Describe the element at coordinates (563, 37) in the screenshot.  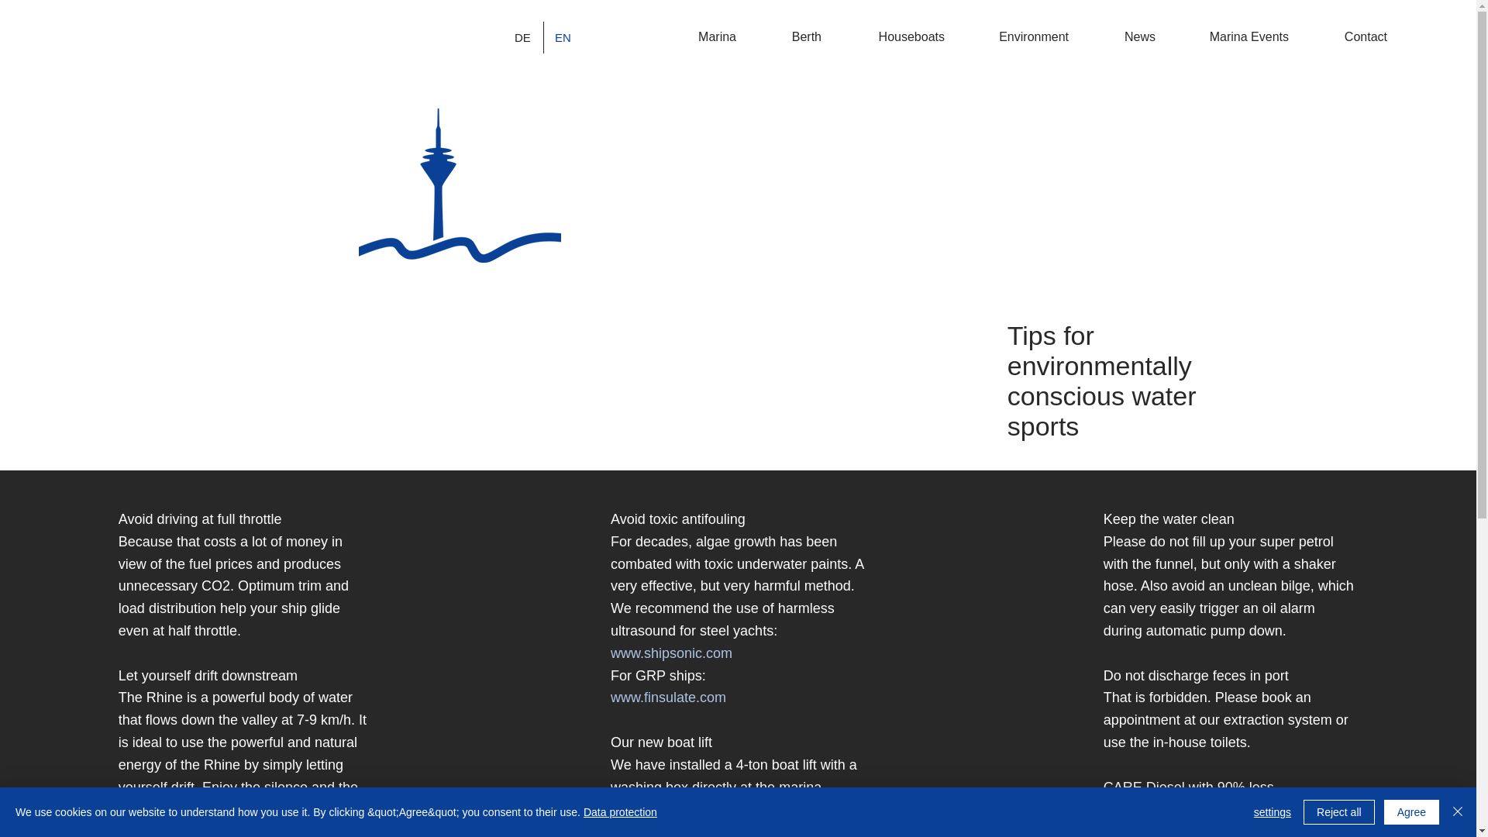
I see `EN` at that location.